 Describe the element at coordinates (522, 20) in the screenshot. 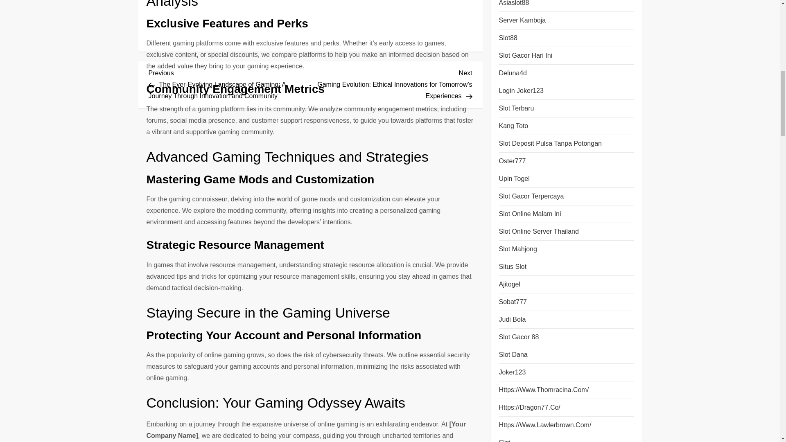

I see `Server Kamboja` at that location.